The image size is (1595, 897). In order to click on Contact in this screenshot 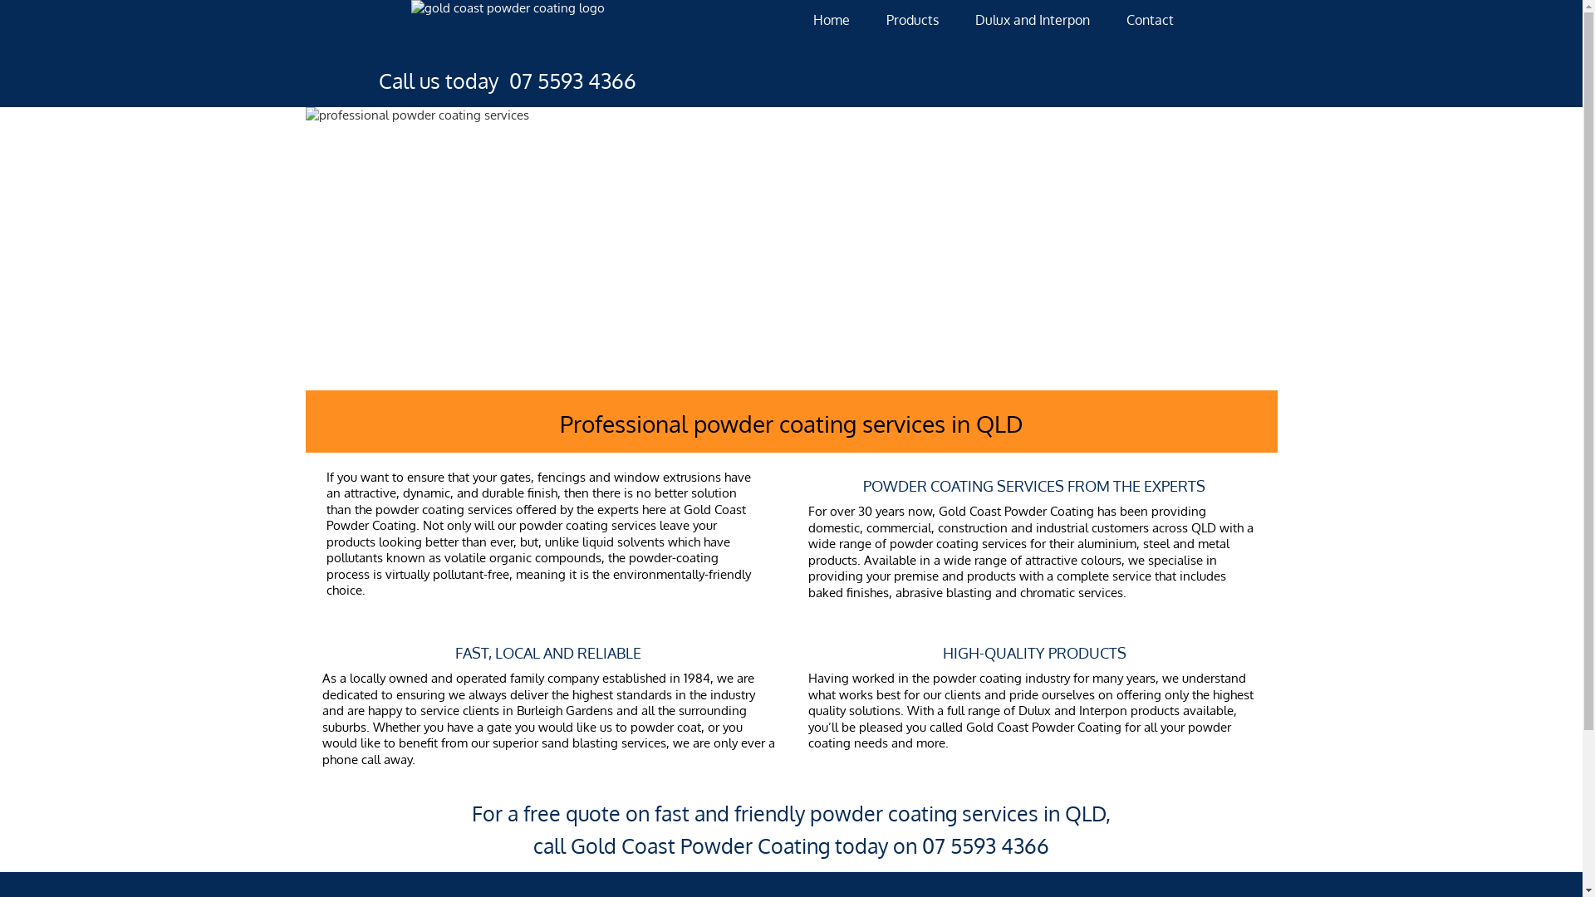, I will do `click(1150, 20)`.